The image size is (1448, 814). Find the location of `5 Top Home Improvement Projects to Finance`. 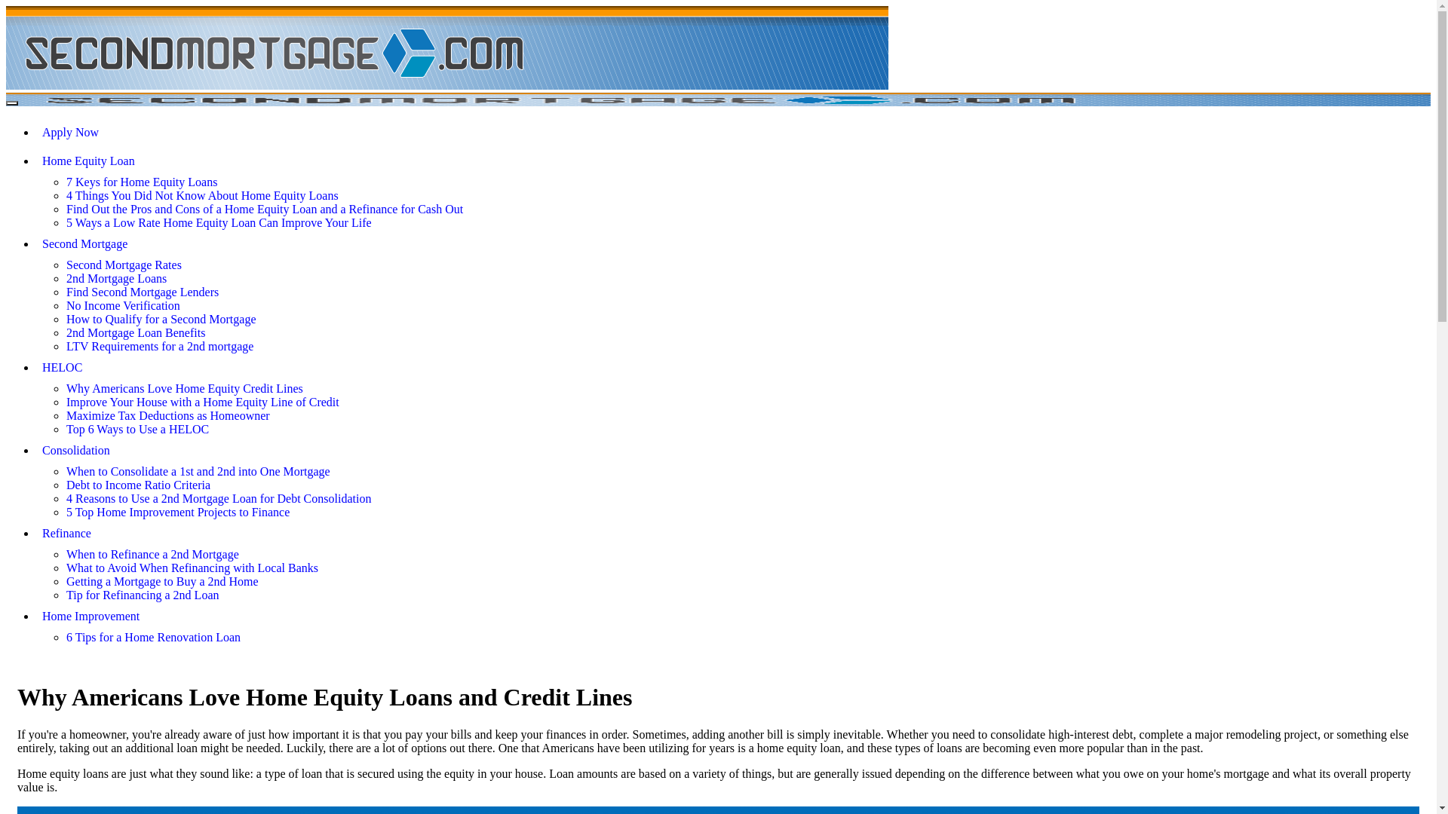

5 Top Home Improvement Projects to Finance is located at coordinates (178, 513).